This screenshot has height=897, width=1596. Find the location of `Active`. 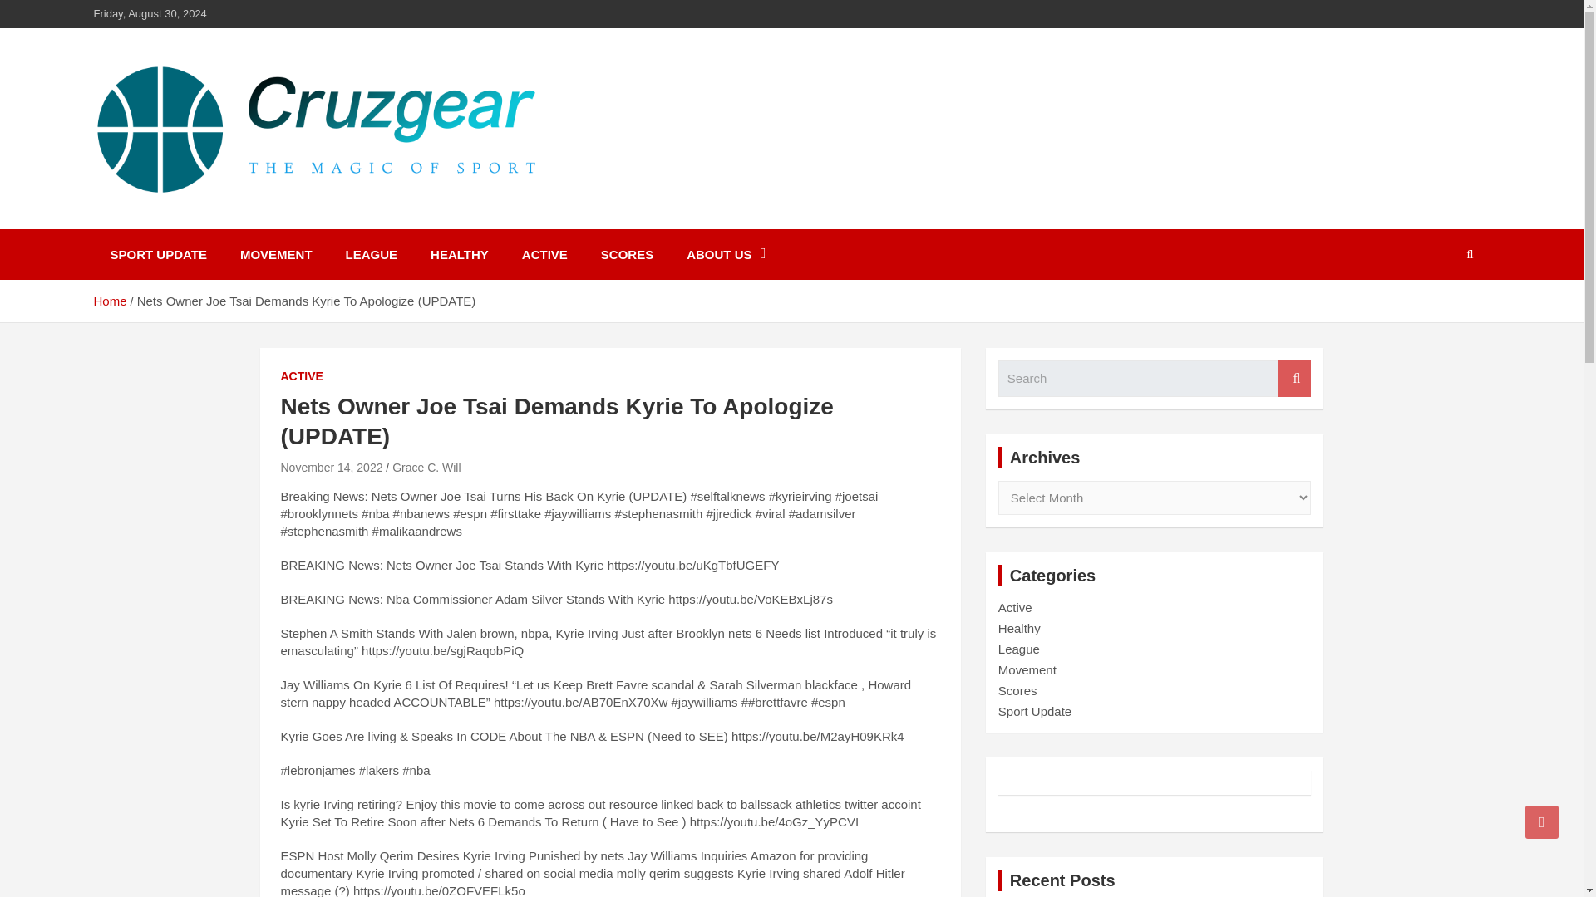

Active is located at coordinates (1016, 606).